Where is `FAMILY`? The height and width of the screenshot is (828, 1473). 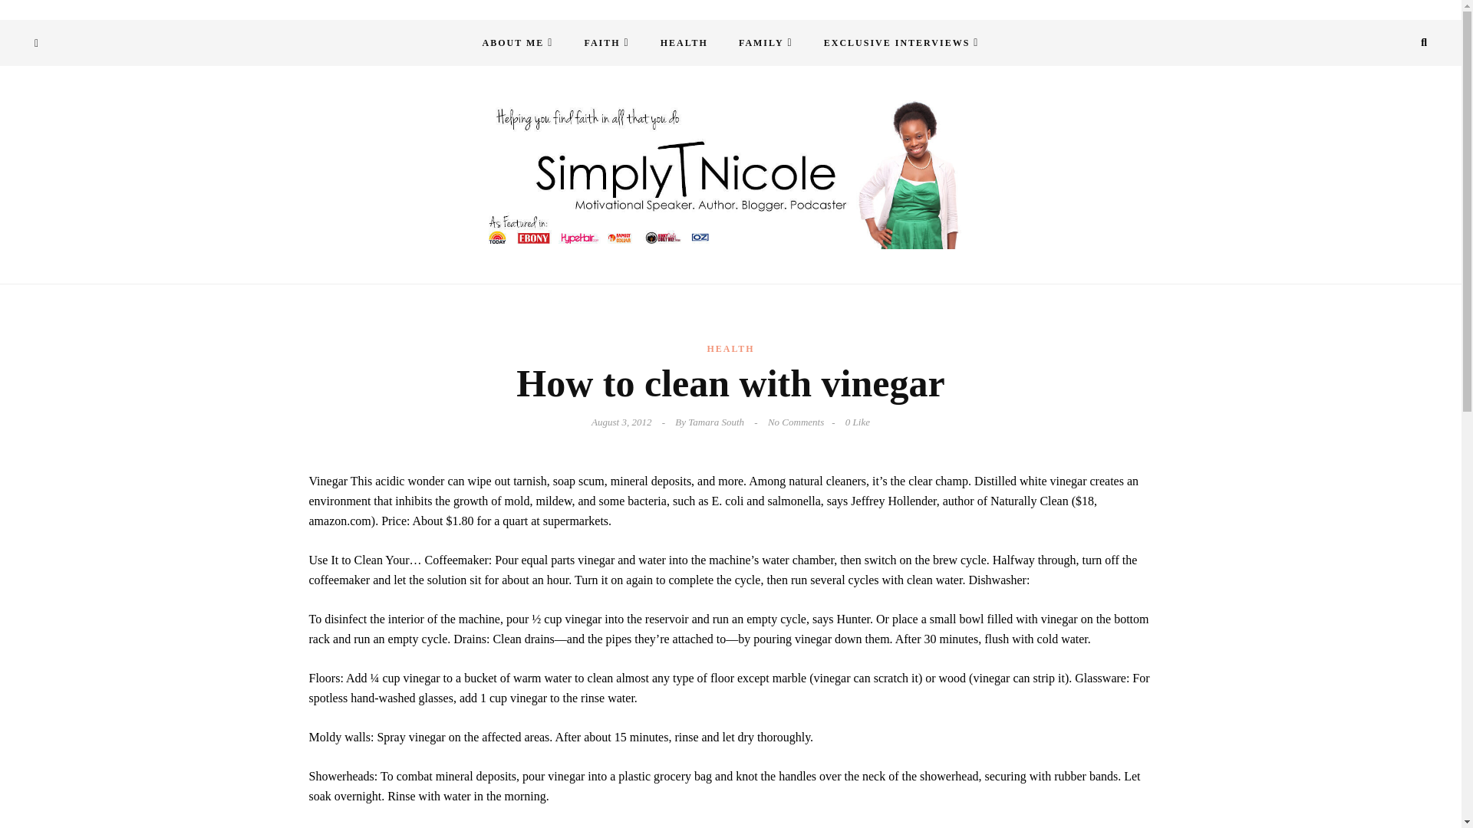
FAMILY is located at coordinates (766, 43).